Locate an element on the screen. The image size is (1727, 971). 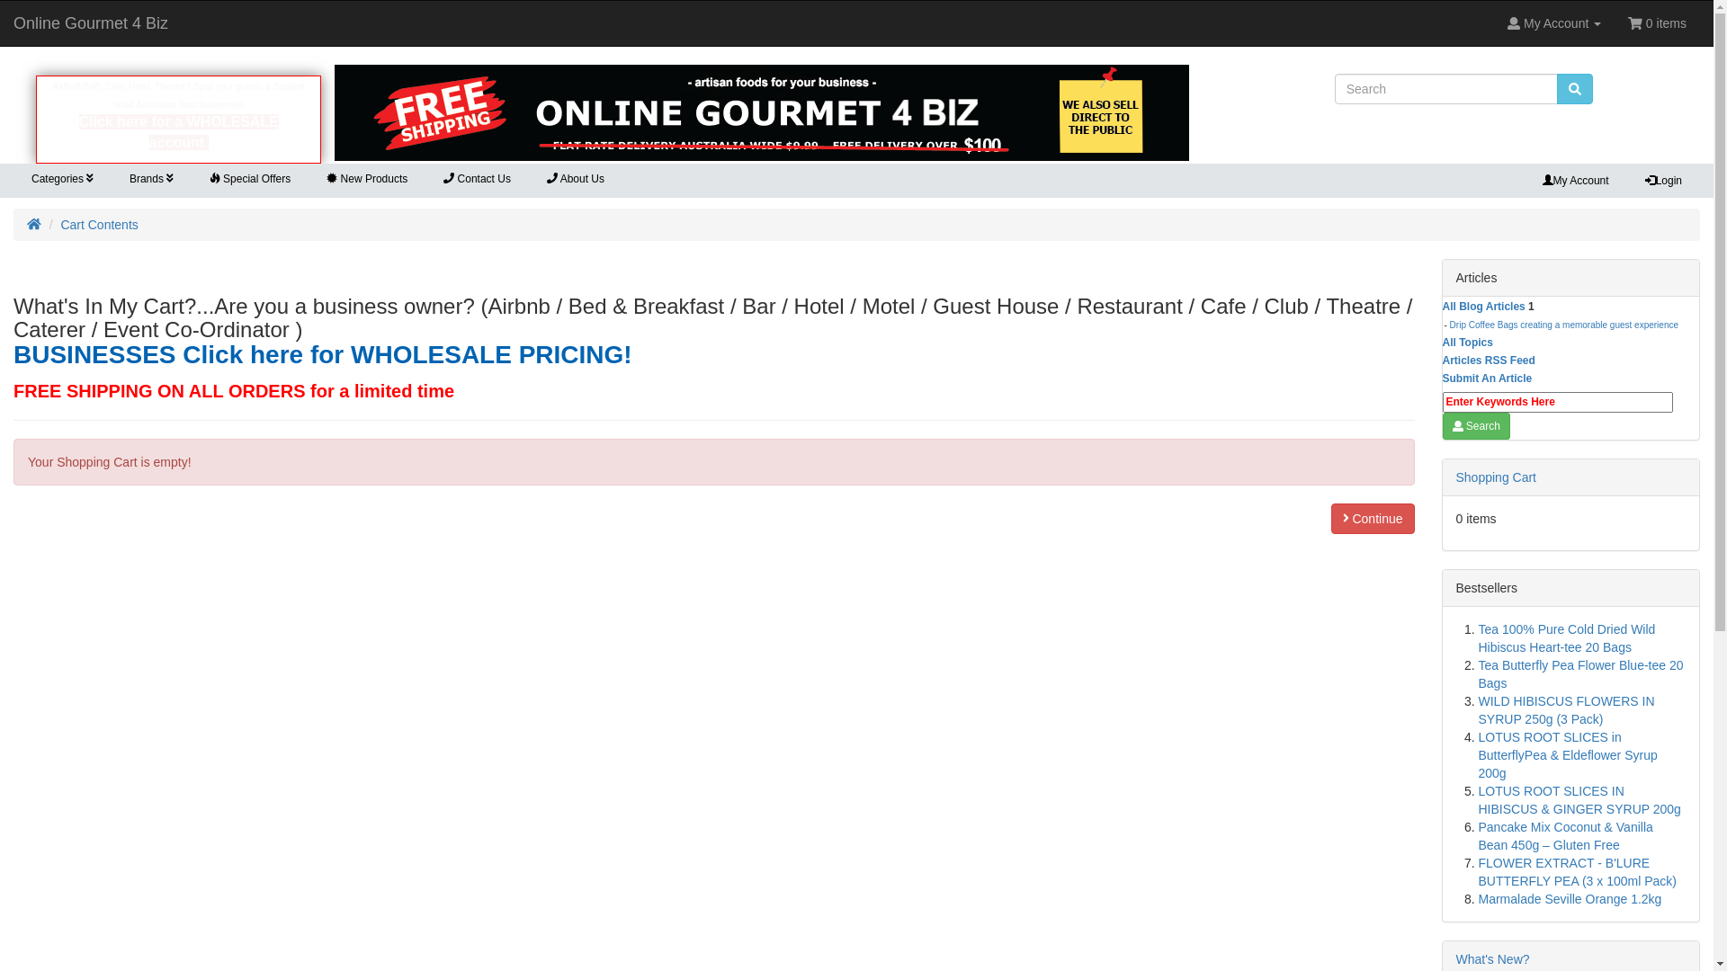
Continue is located at coordinates (1373, 519).